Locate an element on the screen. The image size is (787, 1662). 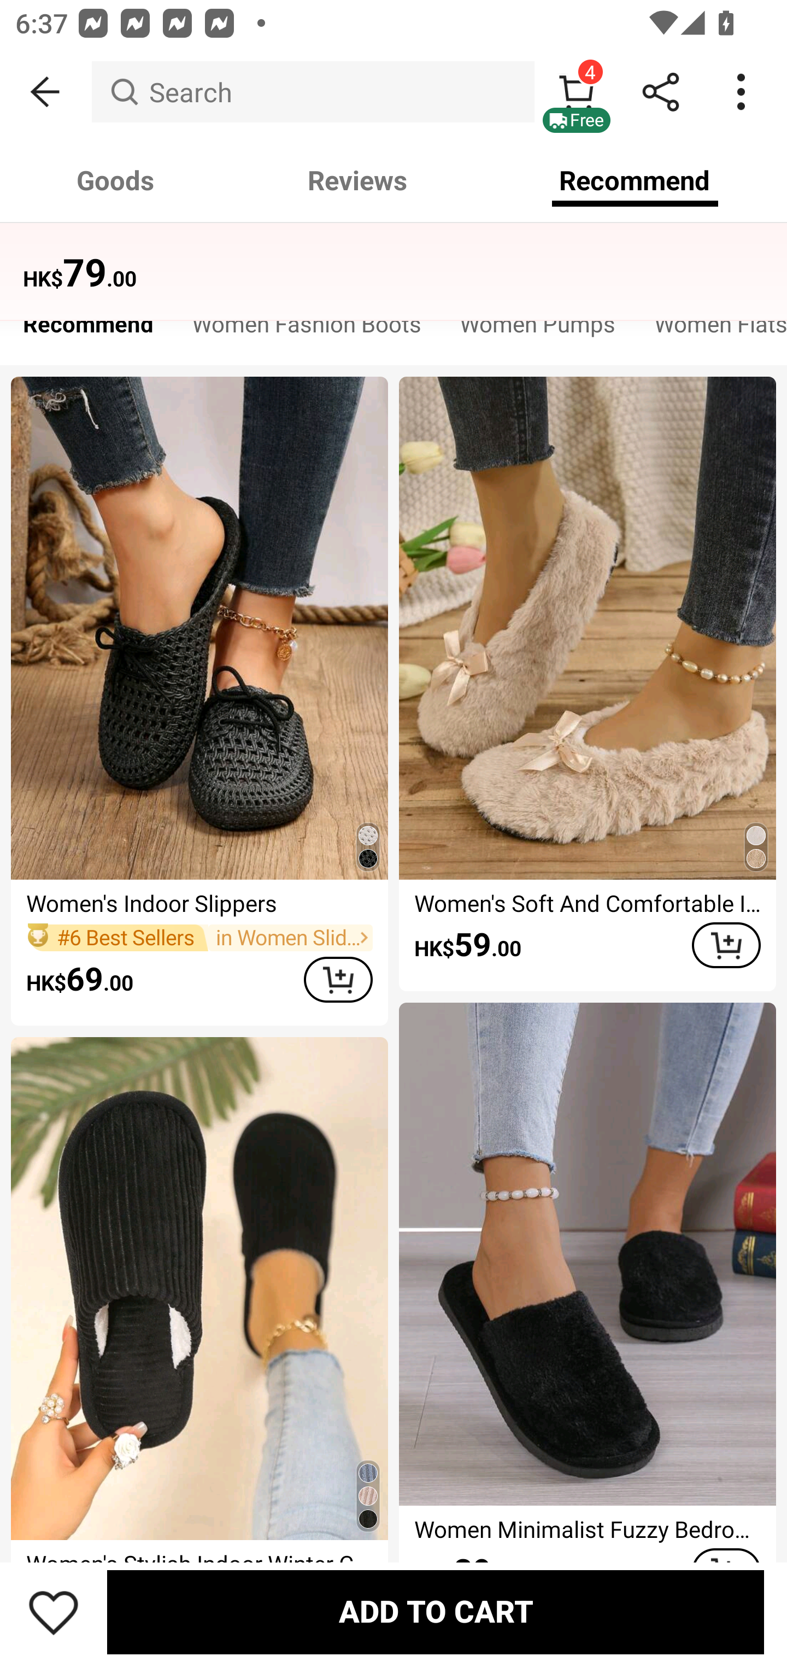
Women Flats is located at coordinates (711, 329).